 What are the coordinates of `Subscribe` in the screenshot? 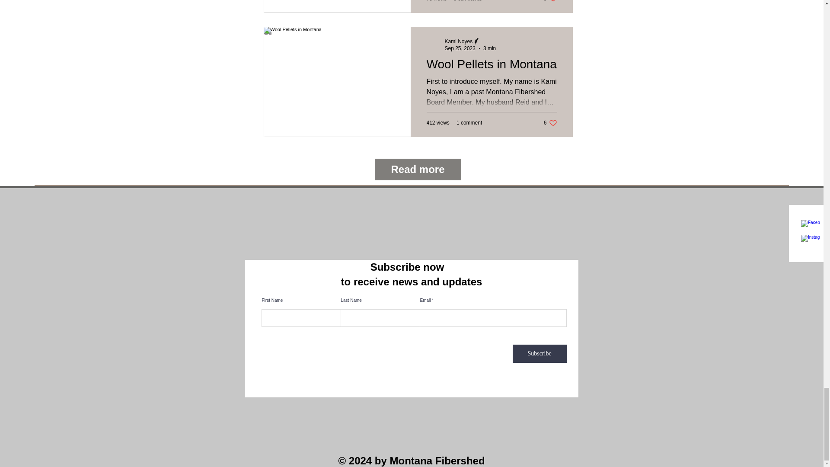 It's located at (550, 123).